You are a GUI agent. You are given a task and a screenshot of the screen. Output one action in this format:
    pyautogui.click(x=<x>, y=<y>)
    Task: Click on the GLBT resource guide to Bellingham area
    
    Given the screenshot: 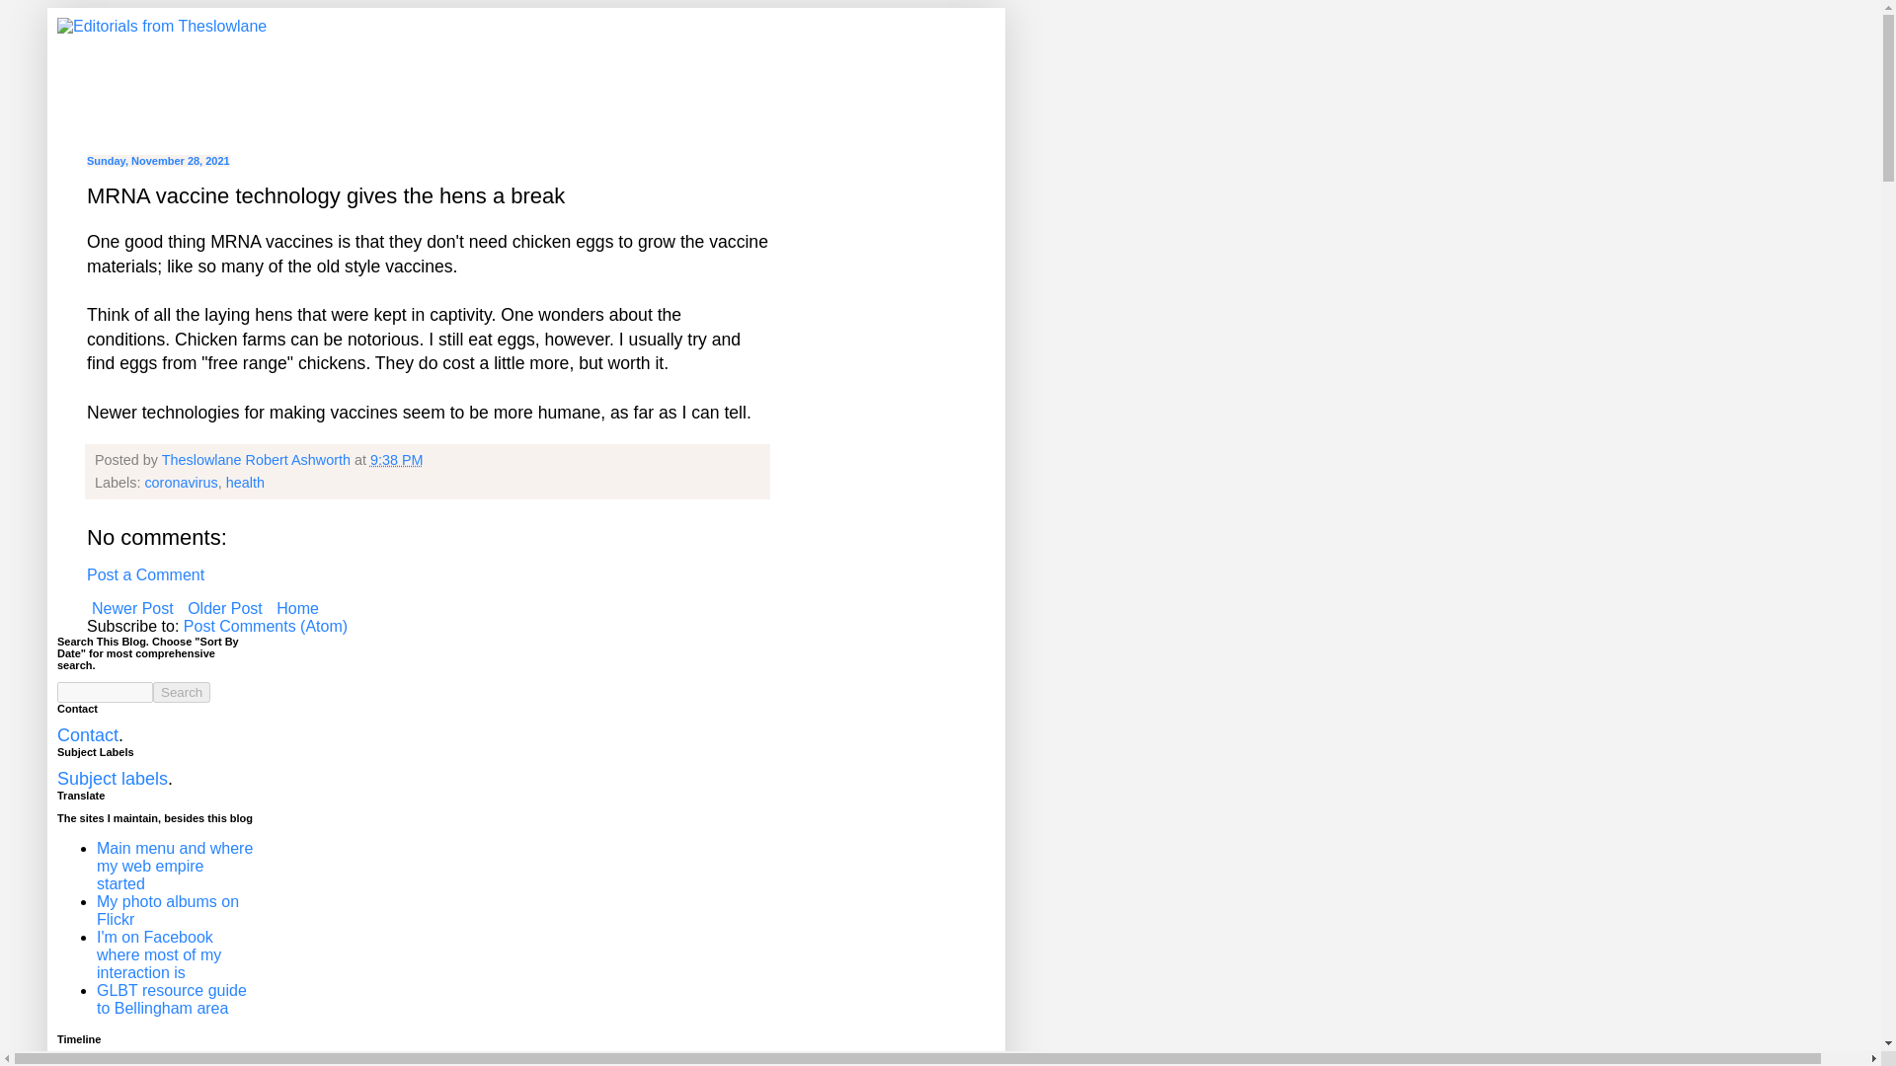 What is the action you would take?
    pyautogui.click(x=171, y=999)
    